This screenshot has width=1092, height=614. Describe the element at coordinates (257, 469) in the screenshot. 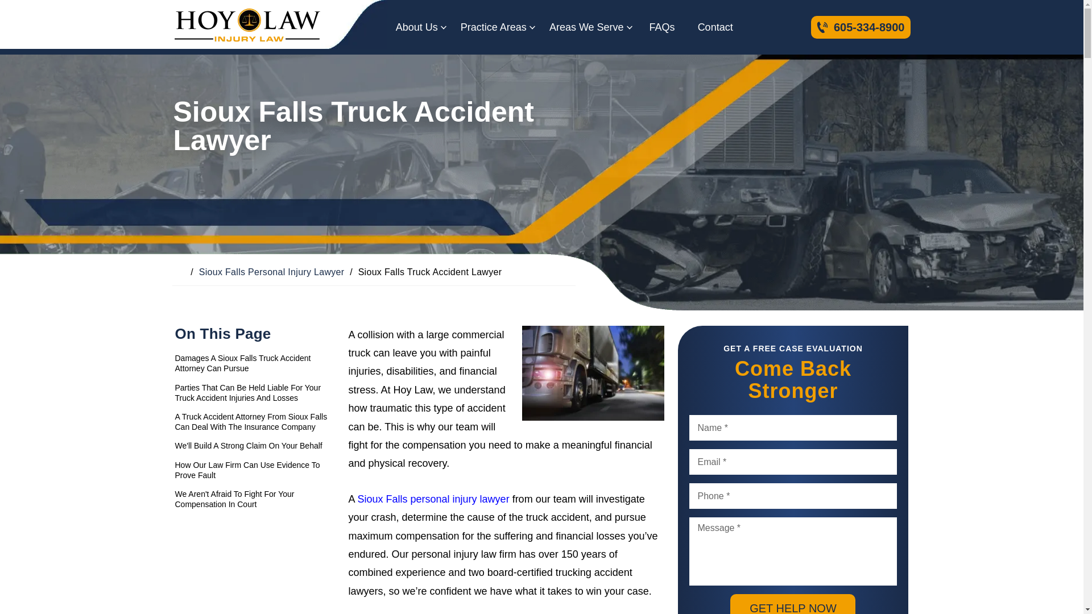

I see `How Our Law Firm Can Use Evidence To Prove Fault` at that location.